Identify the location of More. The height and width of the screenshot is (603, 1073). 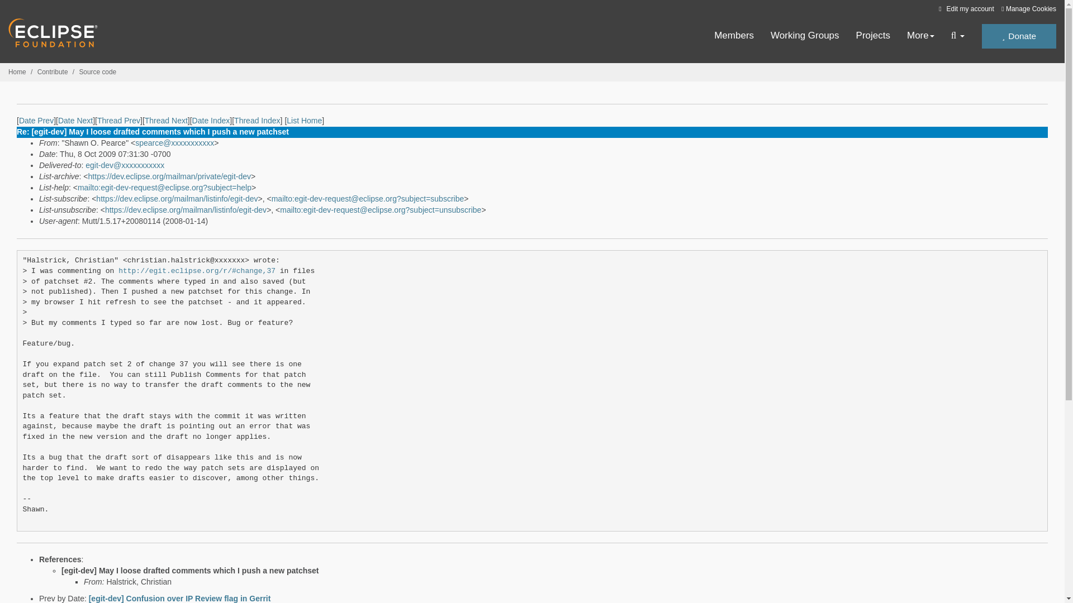
(920, 36).